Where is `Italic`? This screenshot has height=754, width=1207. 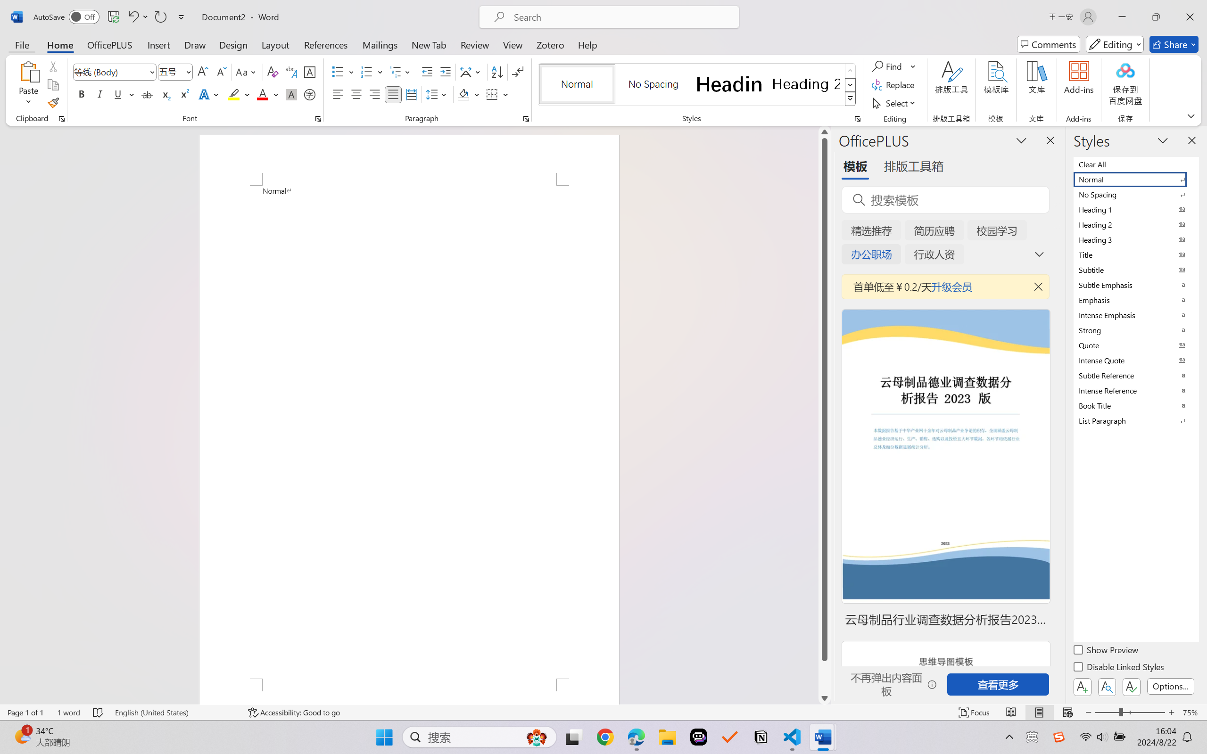
Italic is located at coordinates (100, 94).